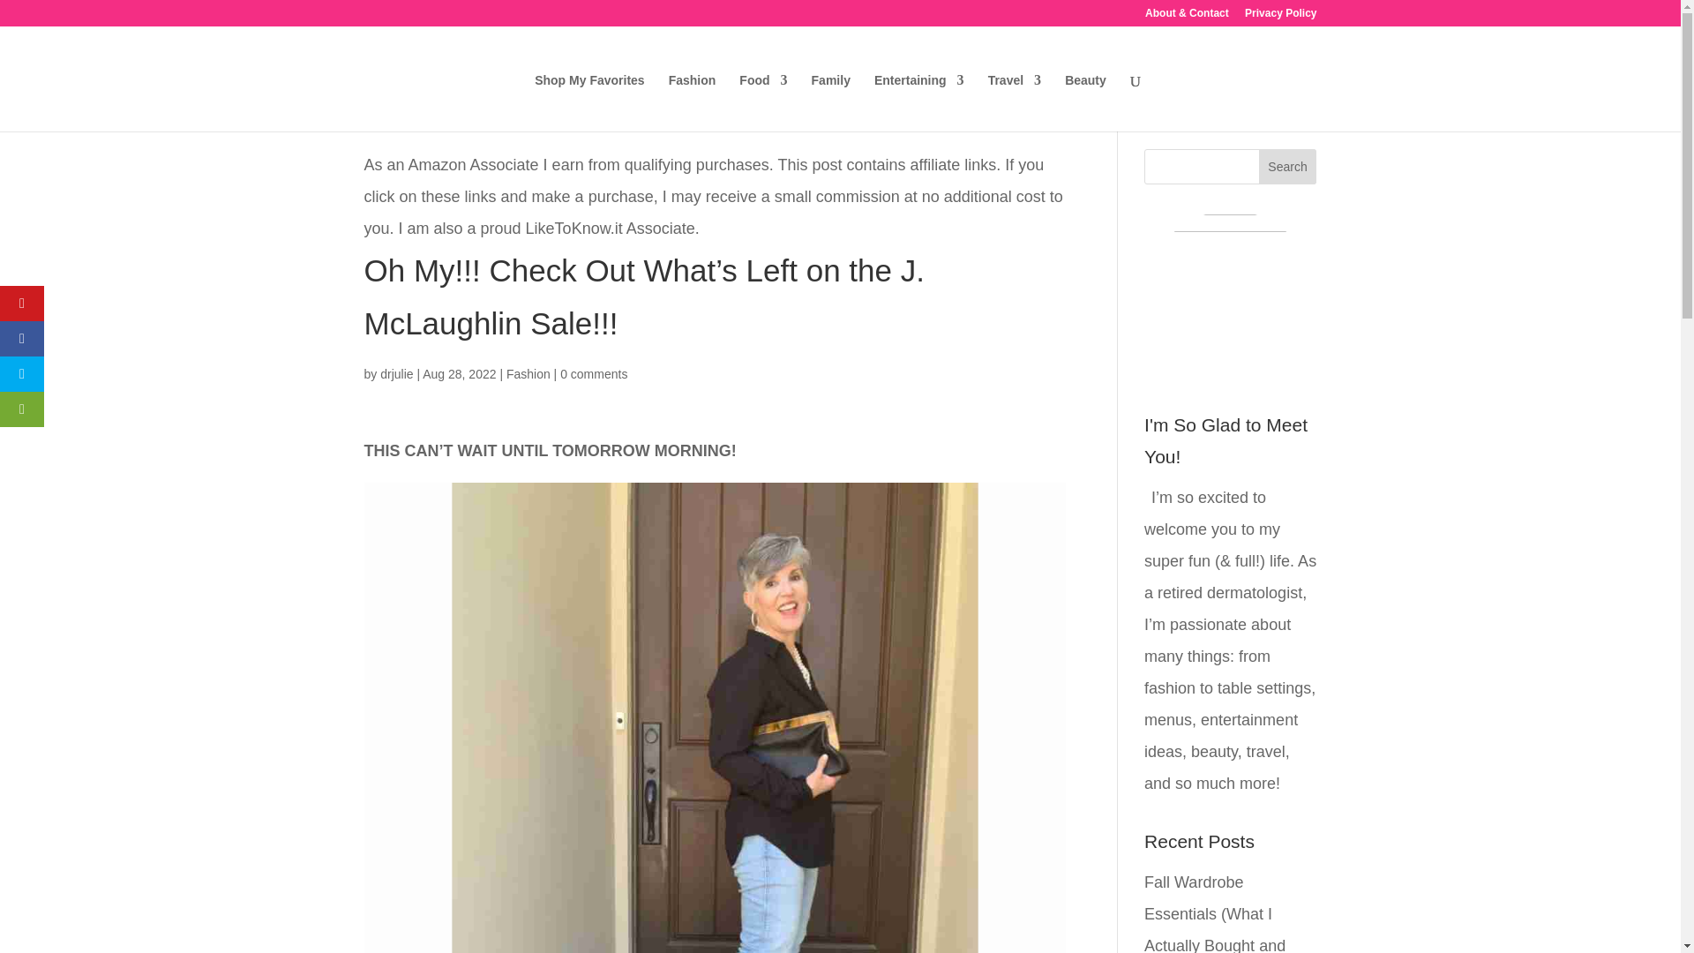  What do you see at coordinates (918, 102) in the screenshot?
I see `Entertaining` at bounding box center [918, 102].